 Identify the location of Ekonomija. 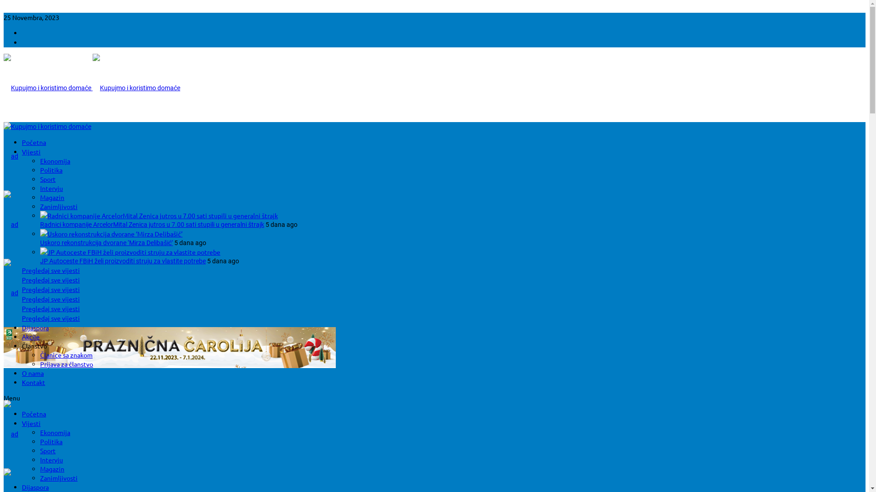
(55, 161).